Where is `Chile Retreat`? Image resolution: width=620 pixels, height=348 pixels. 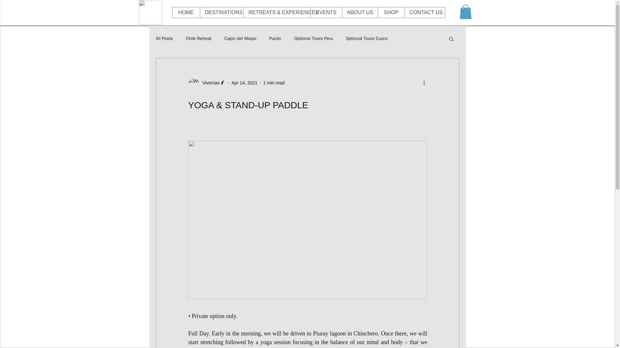 Chile Retreat is located at coordinates (199, 39).